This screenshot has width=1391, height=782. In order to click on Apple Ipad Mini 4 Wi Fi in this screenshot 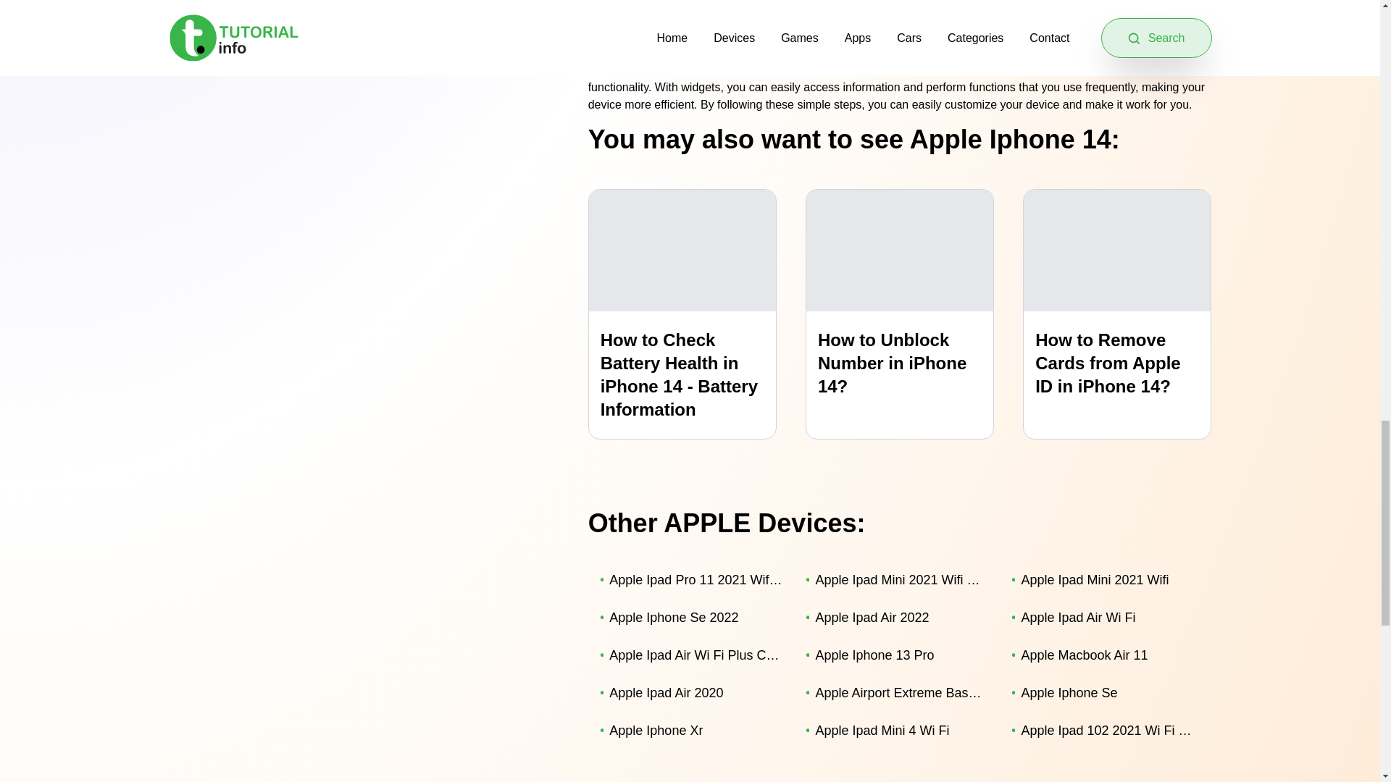, I will do `click(897, 730)`.